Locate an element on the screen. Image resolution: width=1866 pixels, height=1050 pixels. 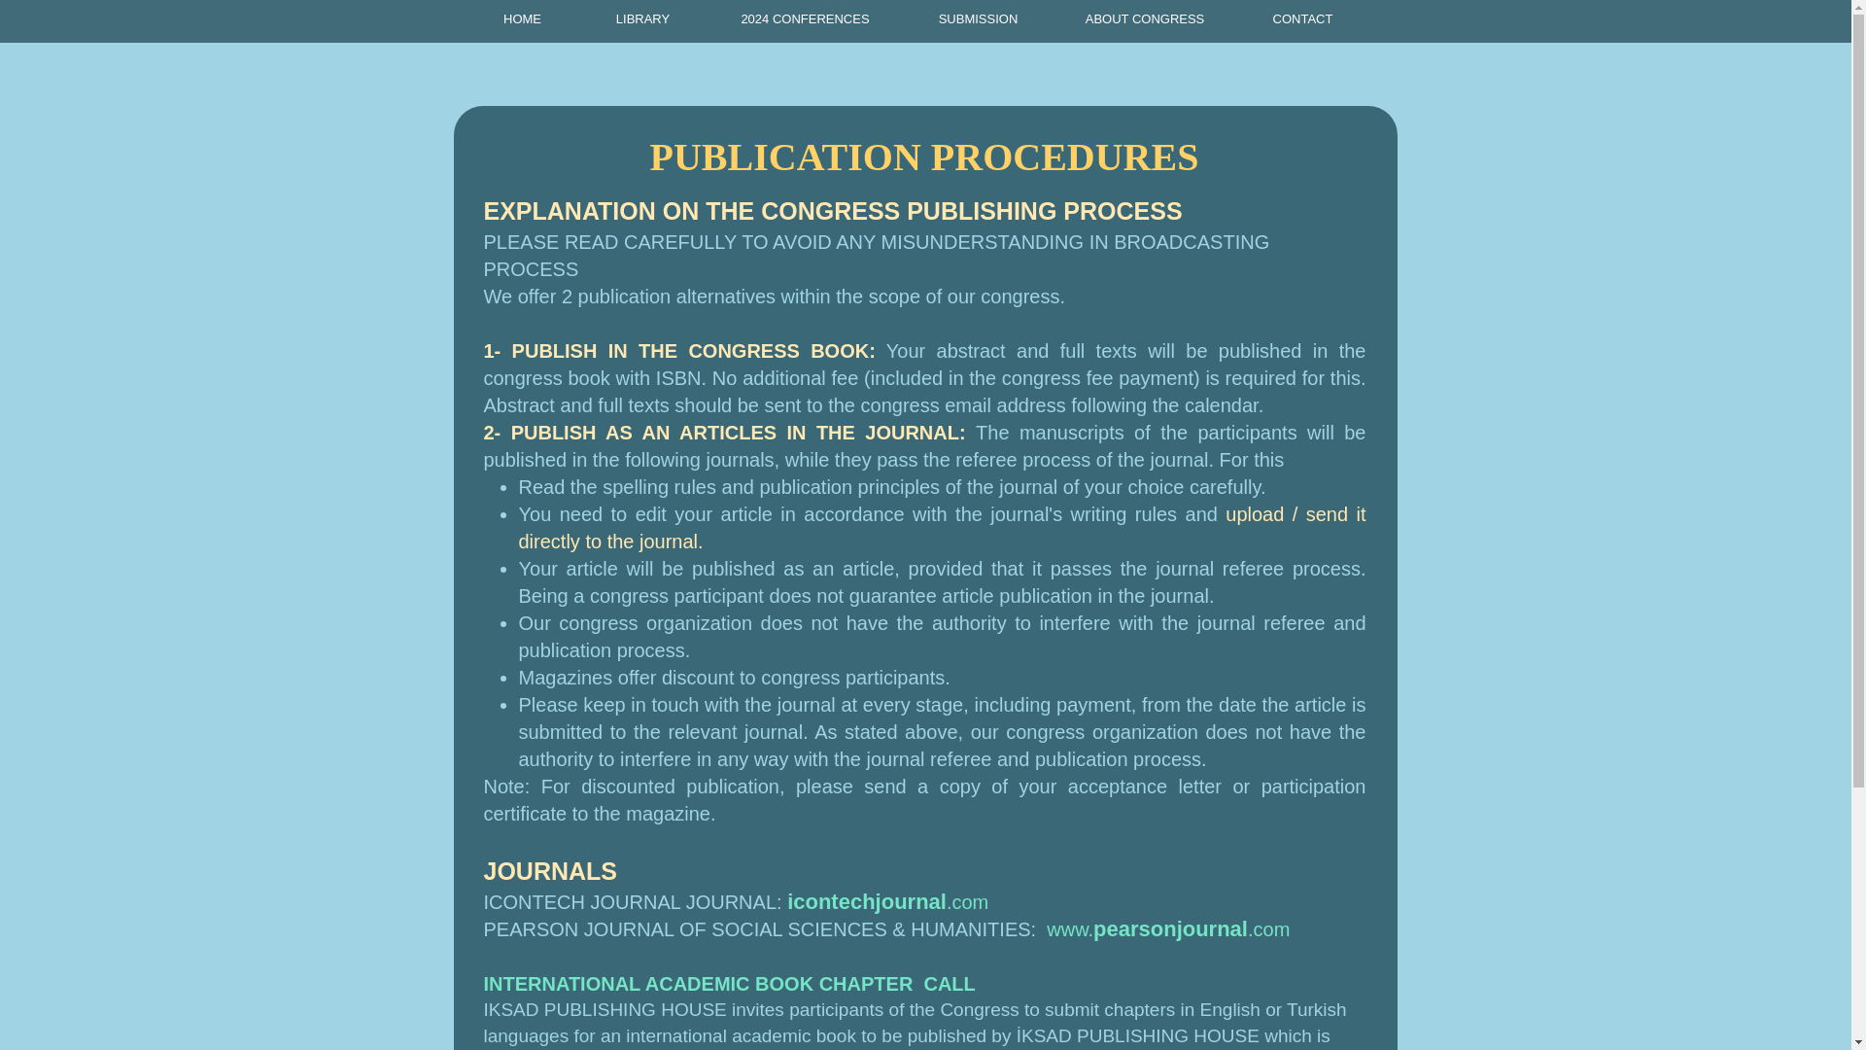
www. is located at coordinates (1070, 929).